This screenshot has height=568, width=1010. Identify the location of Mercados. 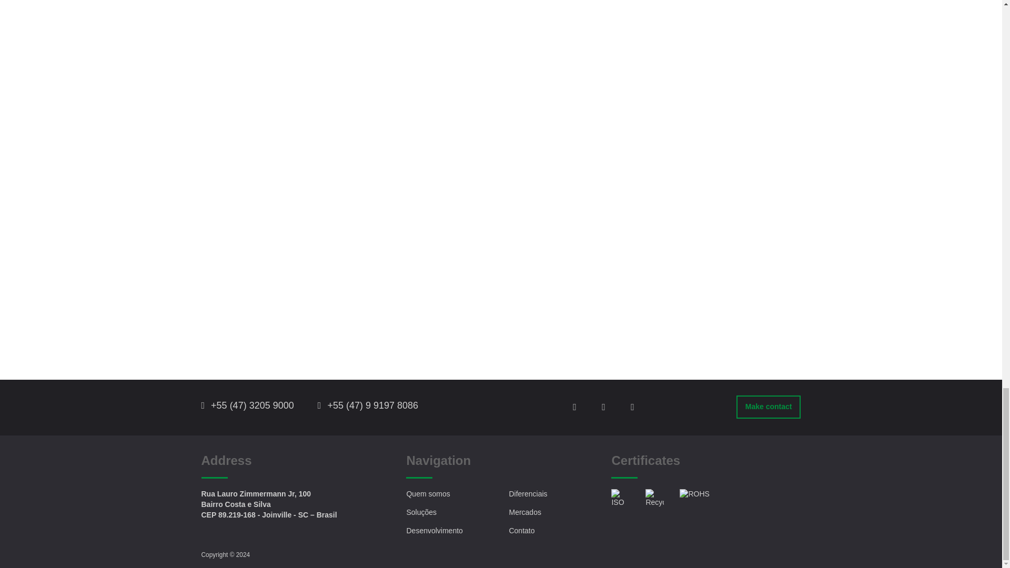
(524, 512).